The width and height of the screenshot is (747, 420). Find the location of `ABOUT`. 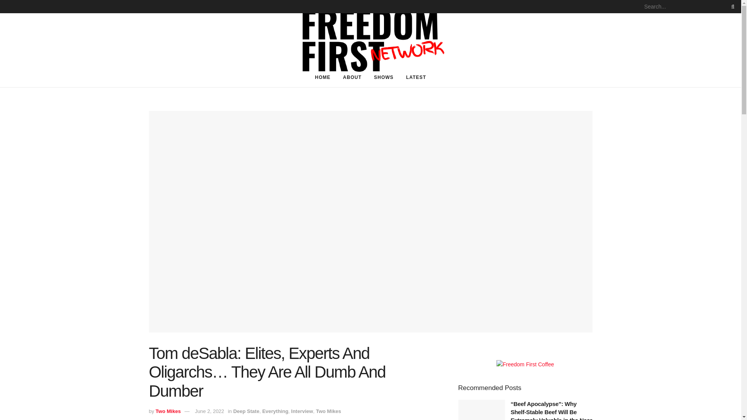

ABOUT is located at coordinates (352, 77).